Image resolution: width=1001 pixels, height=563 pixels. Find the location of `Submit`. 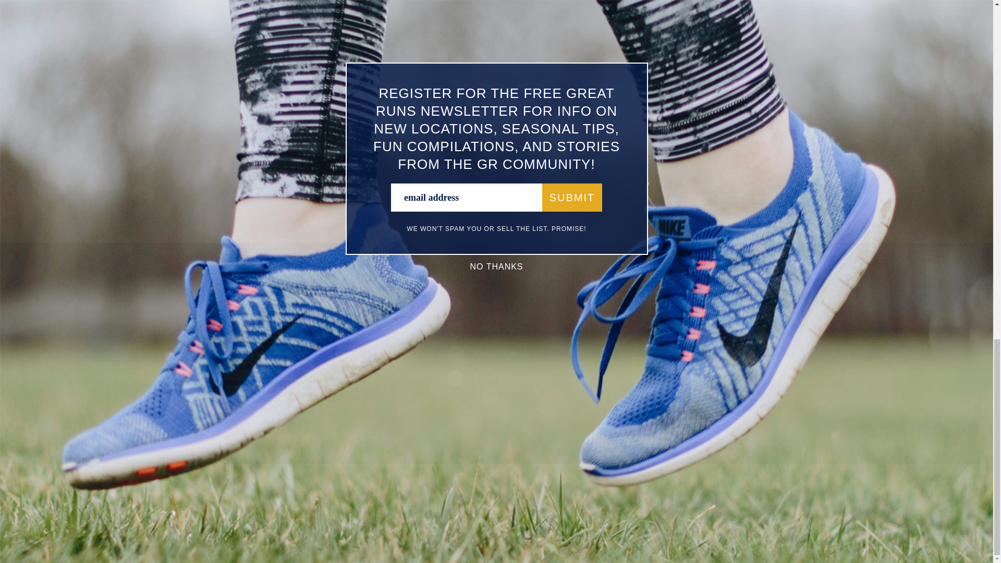

Submit is located at coordinates (329, 366).